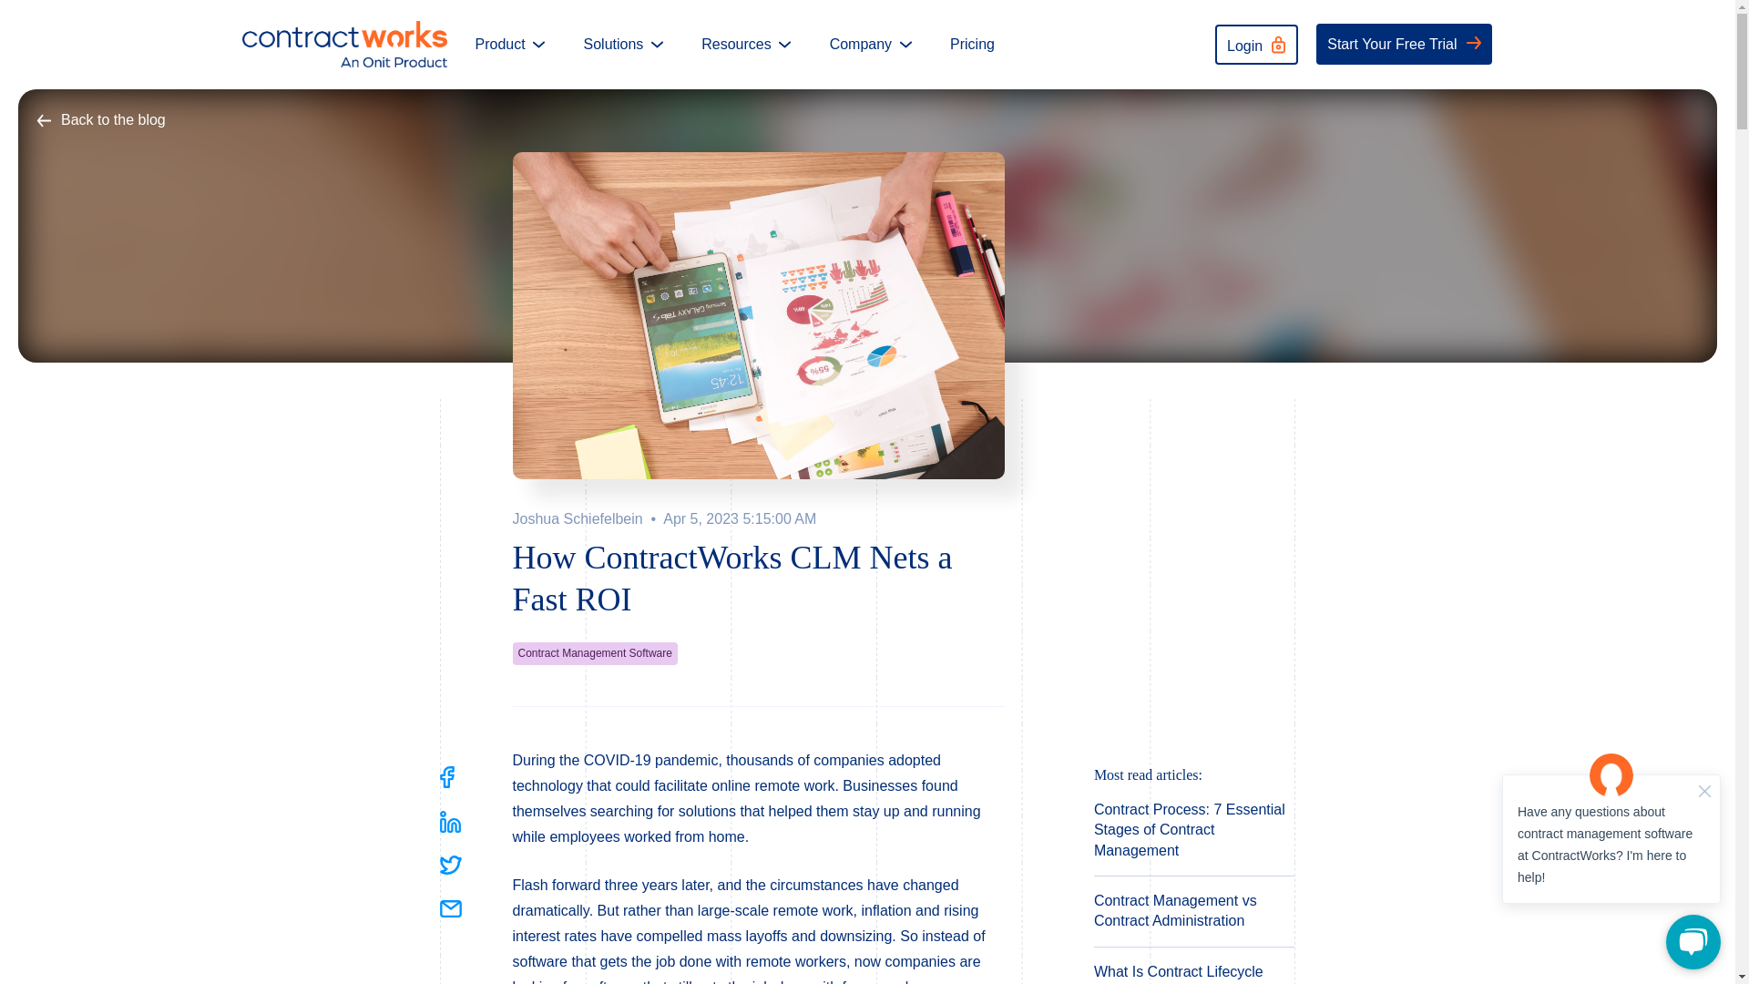 The height and width of the screenshot is (984, 1749). I want to click on Resources, so click(745, 44).